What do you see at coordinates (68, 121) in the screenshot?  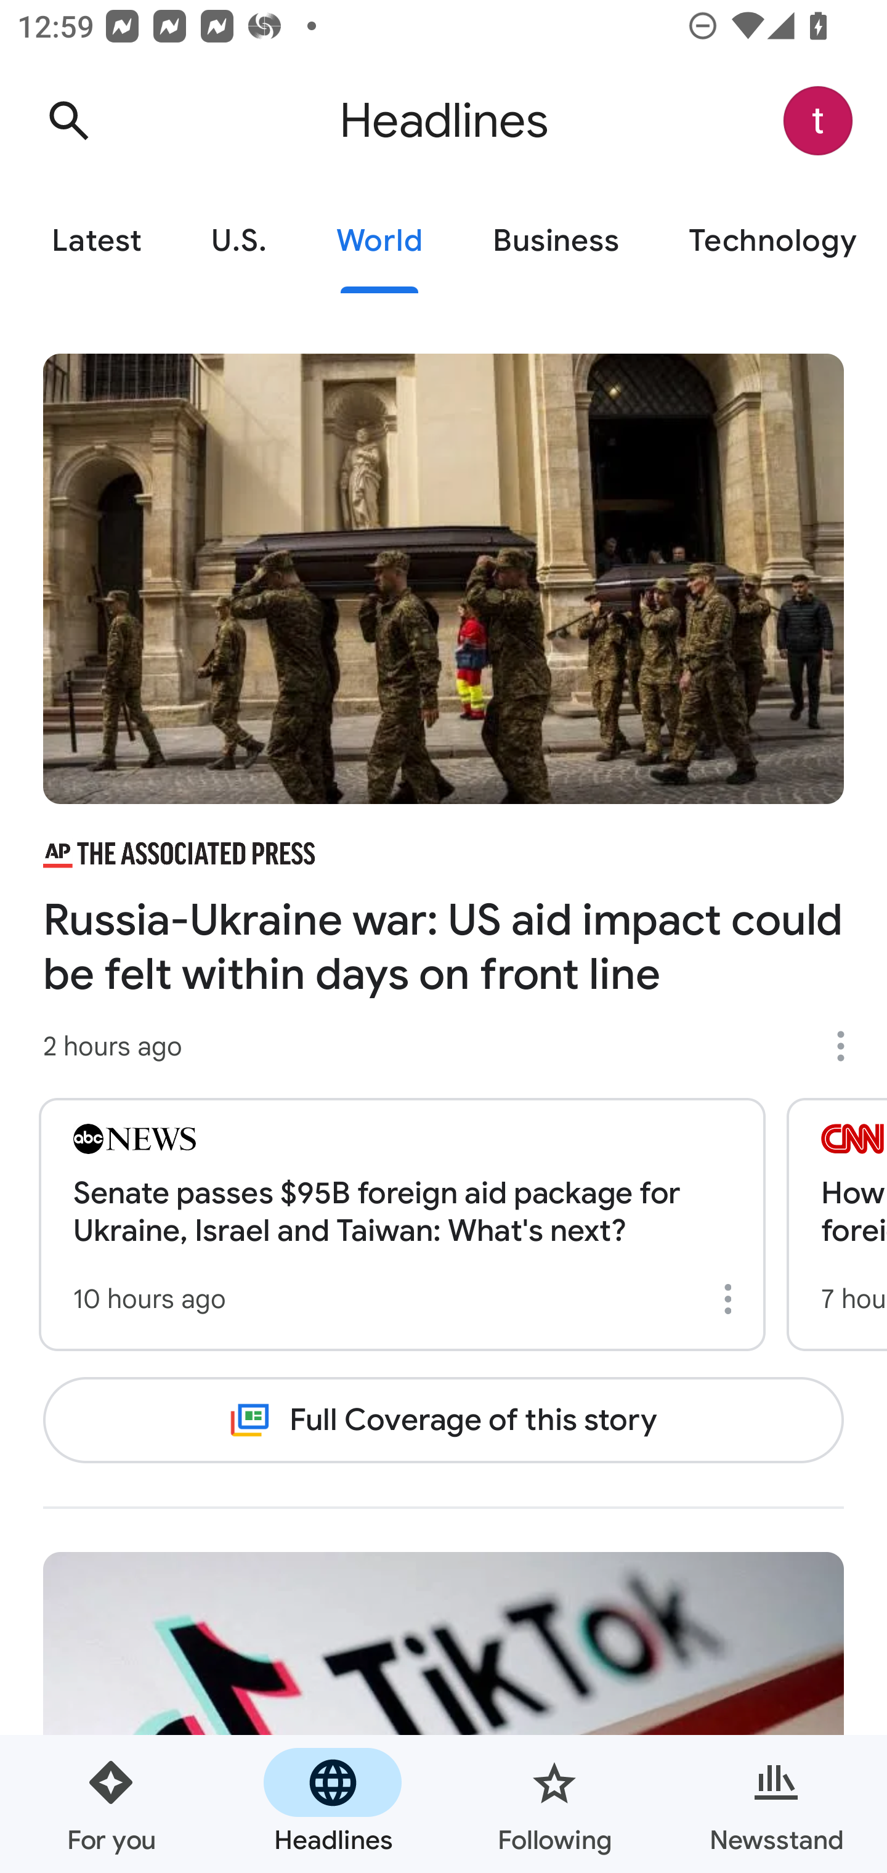 I see `Search` at bounding box center [68, 121].